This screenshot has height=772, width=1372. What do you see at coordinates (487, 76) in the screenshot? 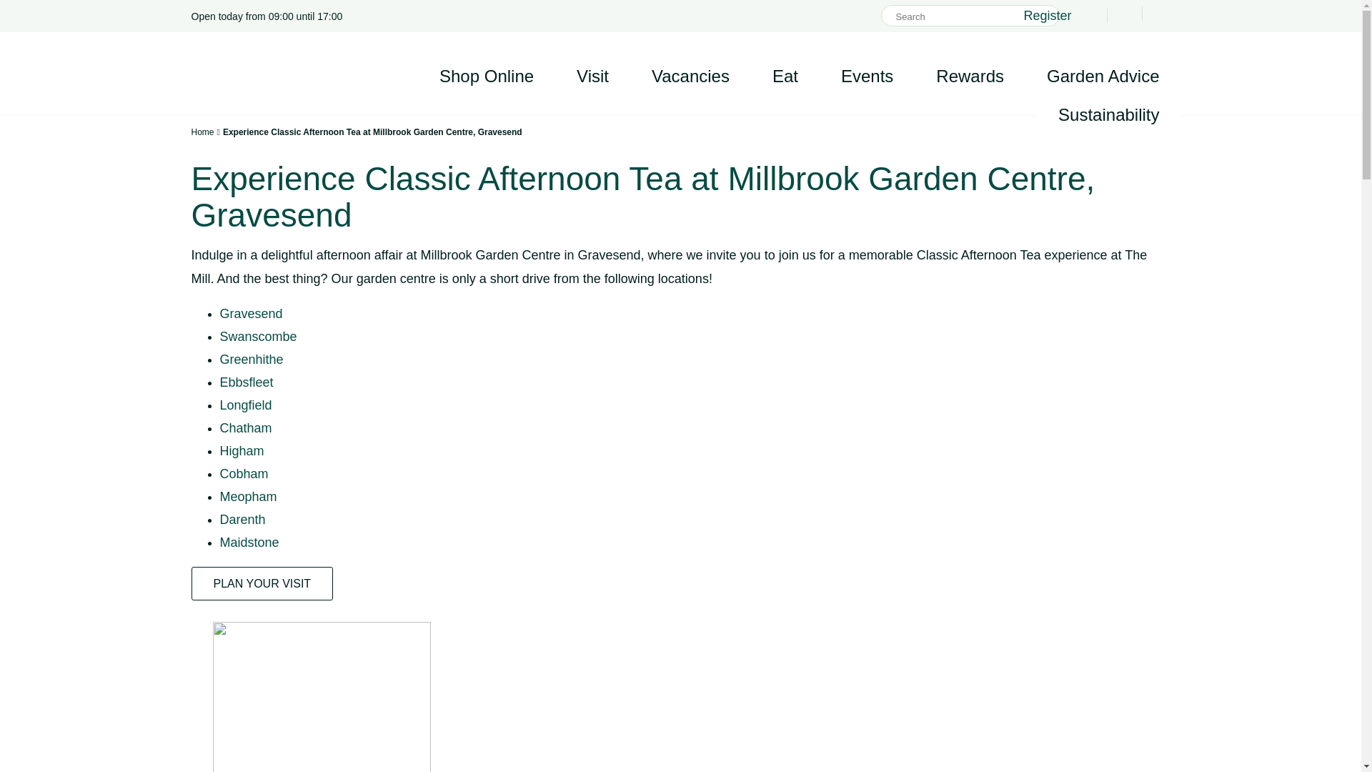
I see `Shop` at bounding box center [487, 76].